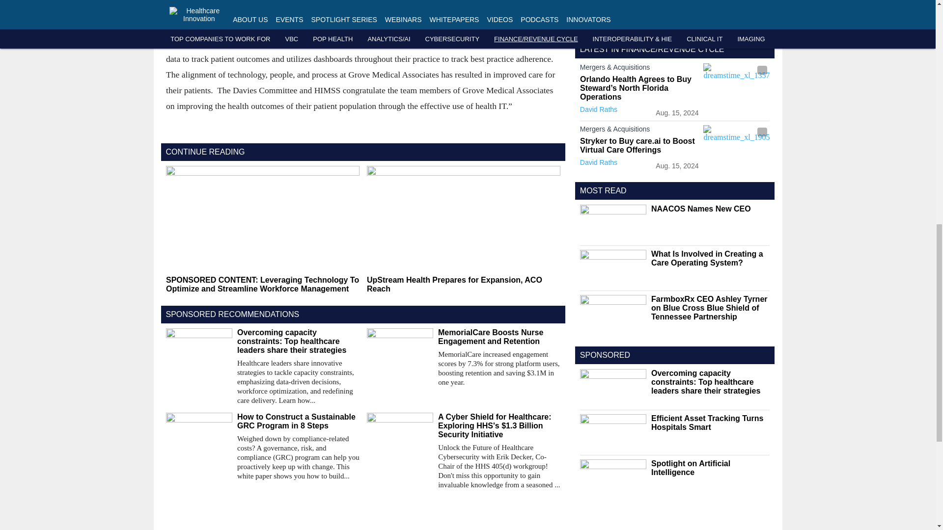 The height and width of the screenshot is (530, 943). Describe the element at coordinates (499, 337) in the screenshot. I see `MemorialCare Boosts Nurse Engagement and Retention` at that location.